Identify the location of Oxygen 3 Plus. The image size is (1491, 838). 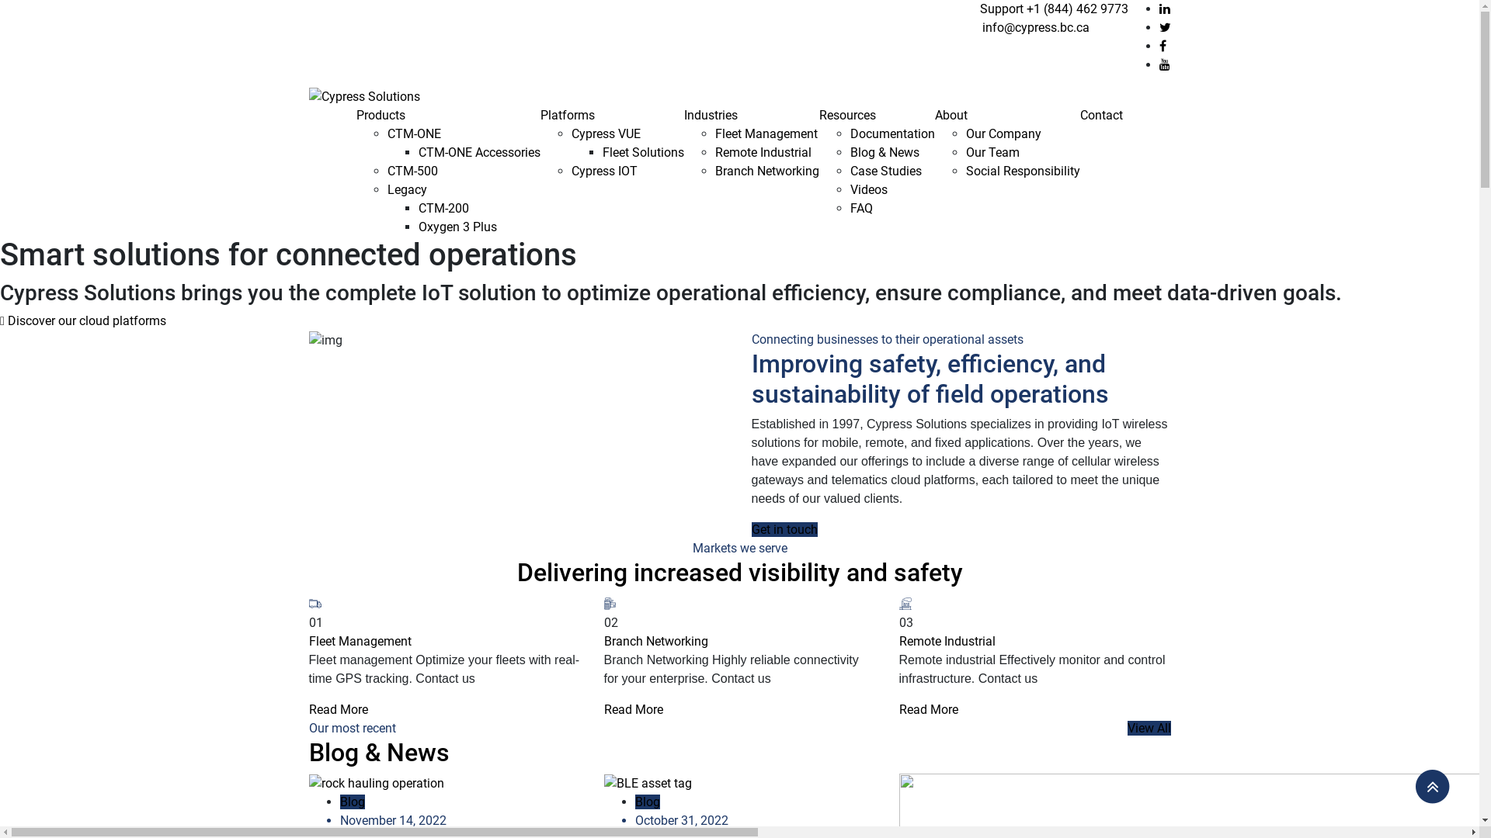
(458, 227).